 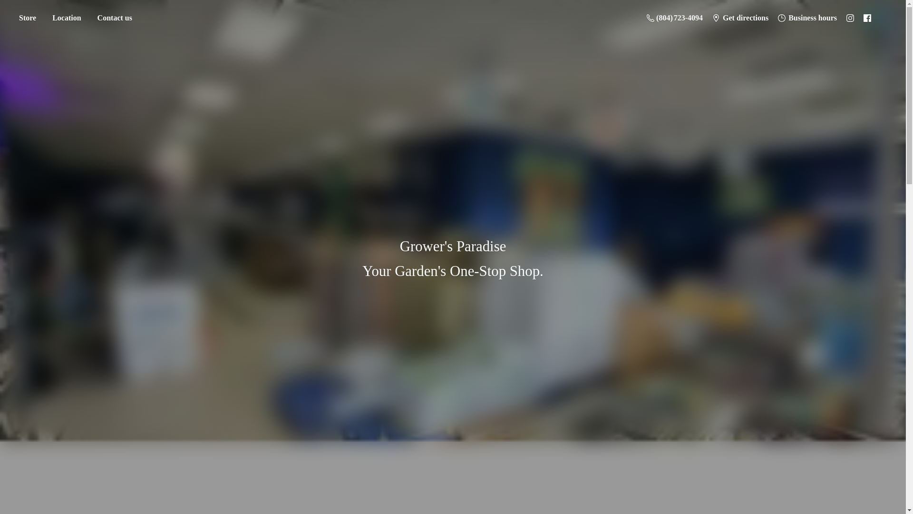 I want to click on Get directions, so click(x=740, y=18).